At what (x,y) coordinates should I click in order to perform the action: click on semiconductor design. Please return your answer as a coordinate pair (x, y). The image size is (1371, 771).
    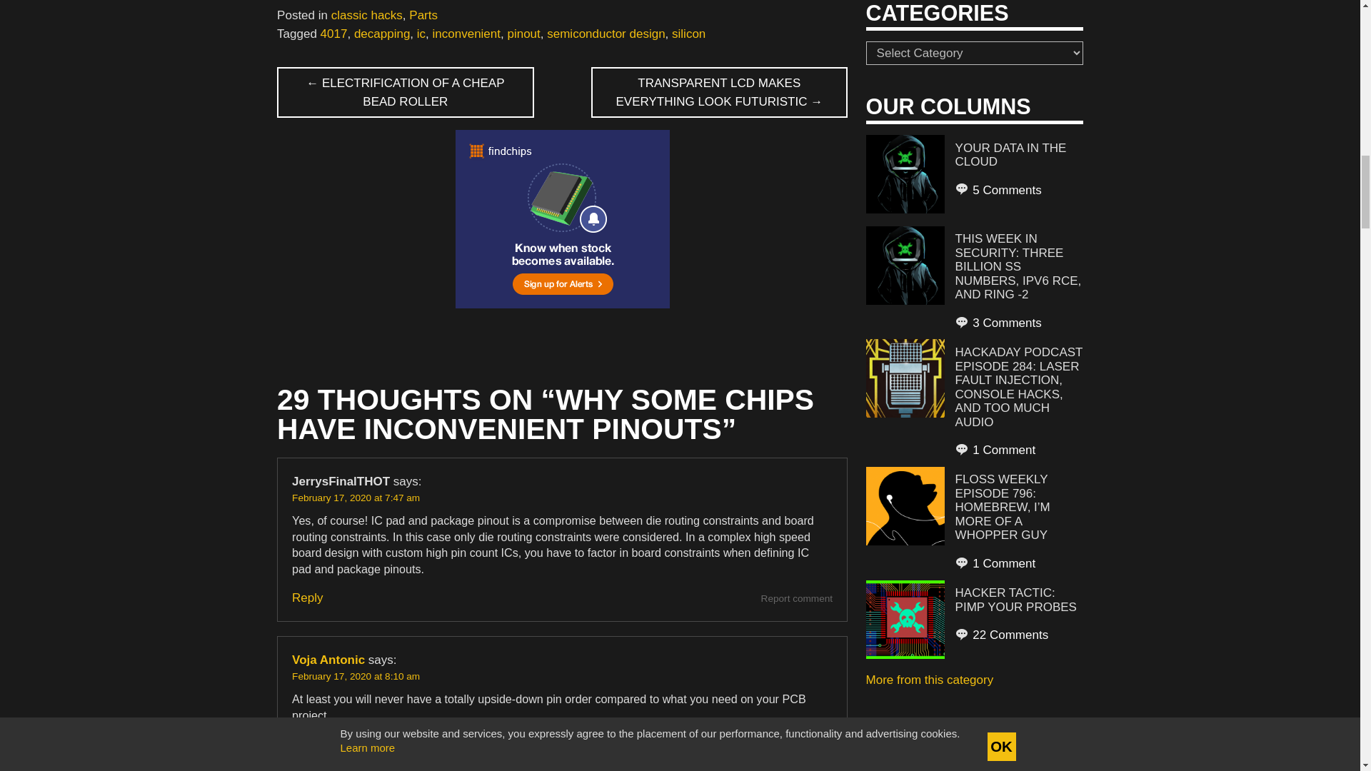
    Looking at the image, I should click on (606, 34).